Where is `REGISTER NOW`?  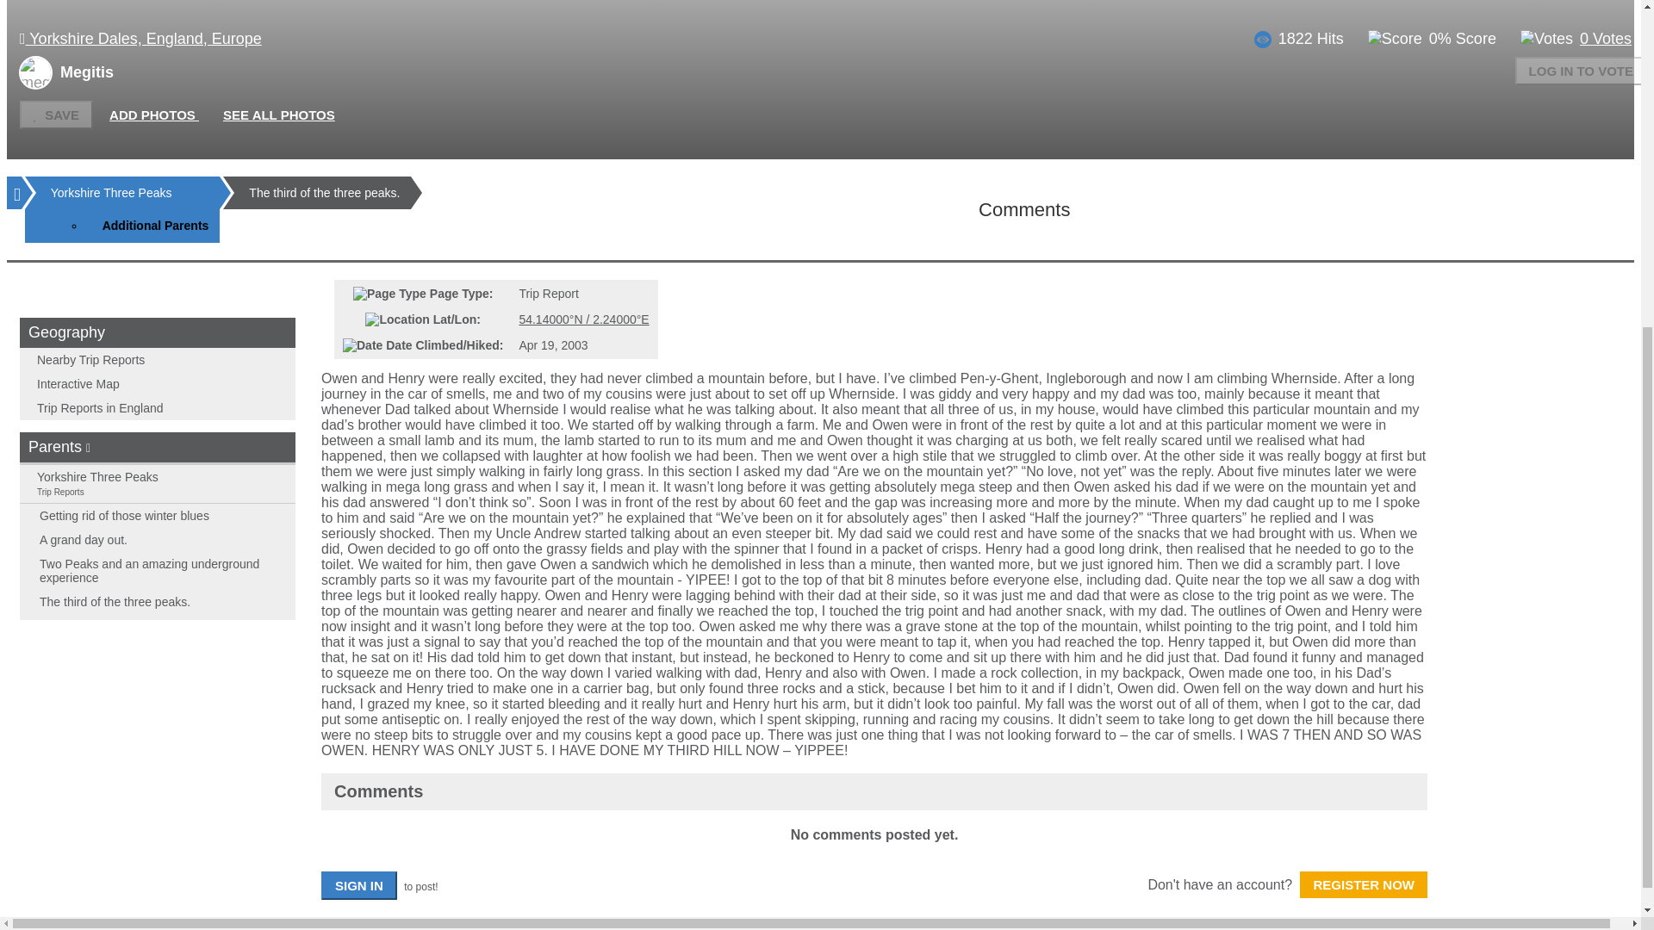 REGISTER NOW is located at coordinates (1363, 884).